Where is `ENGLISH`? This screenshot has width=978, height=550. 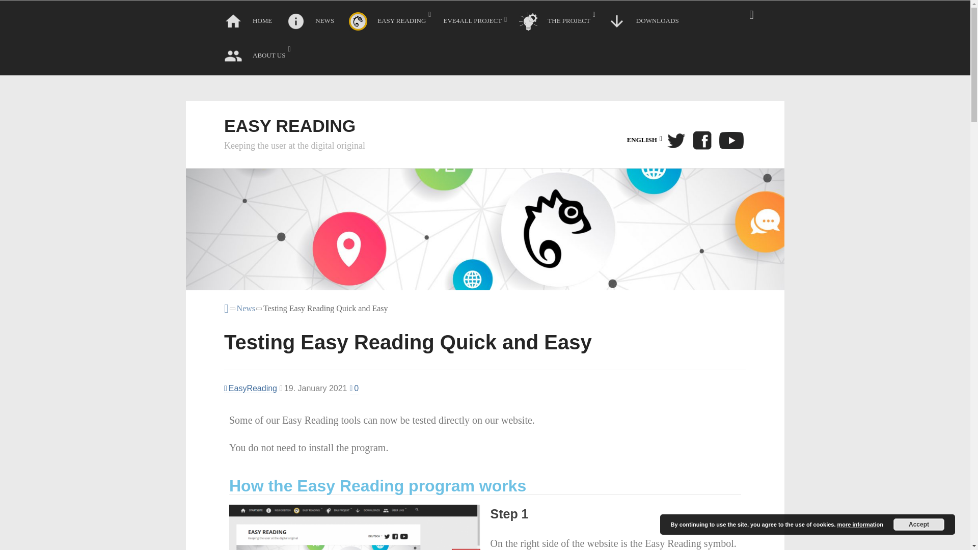
ENGLISH is located at coordinates (644, 140).